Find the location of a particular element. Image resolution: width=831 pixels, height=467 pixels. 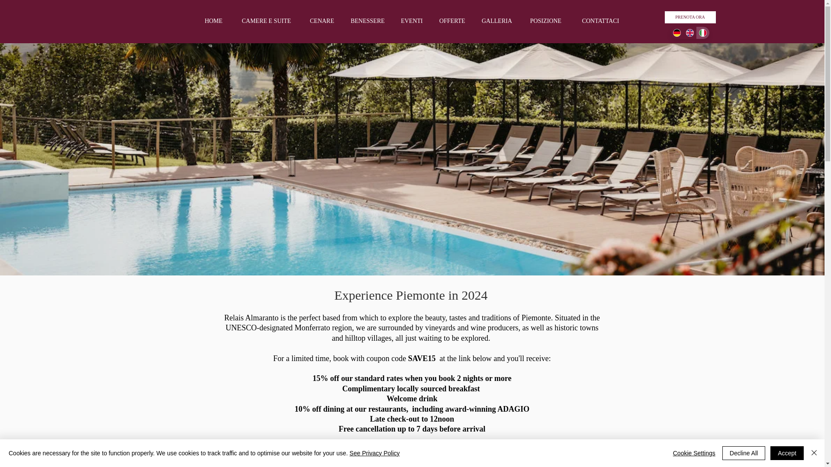

BENESSERE is located at coordinates (368, 17).